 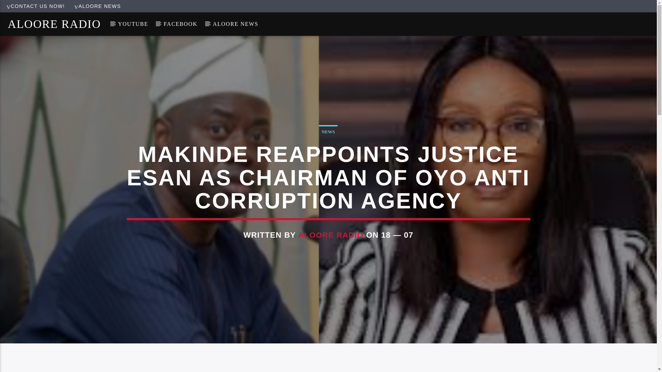 I want to click on FACEBOOK, so click(x=180, y=24).